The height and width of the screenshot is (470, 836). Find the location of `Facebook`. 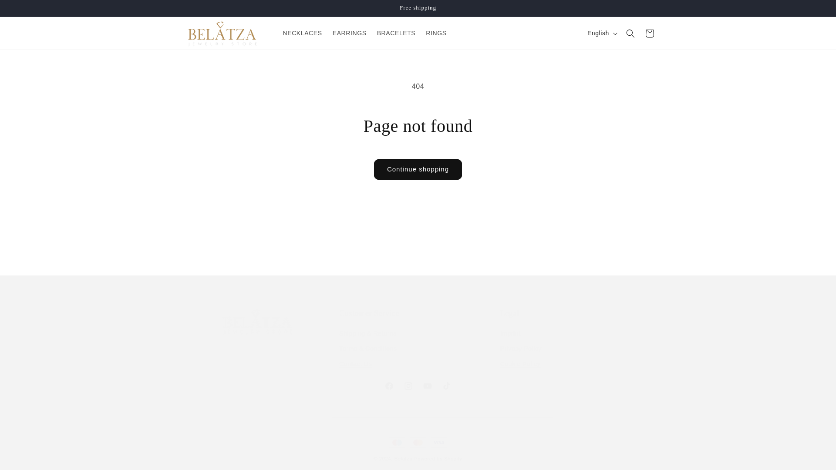

Facebook is located at coordinates (389, 386).